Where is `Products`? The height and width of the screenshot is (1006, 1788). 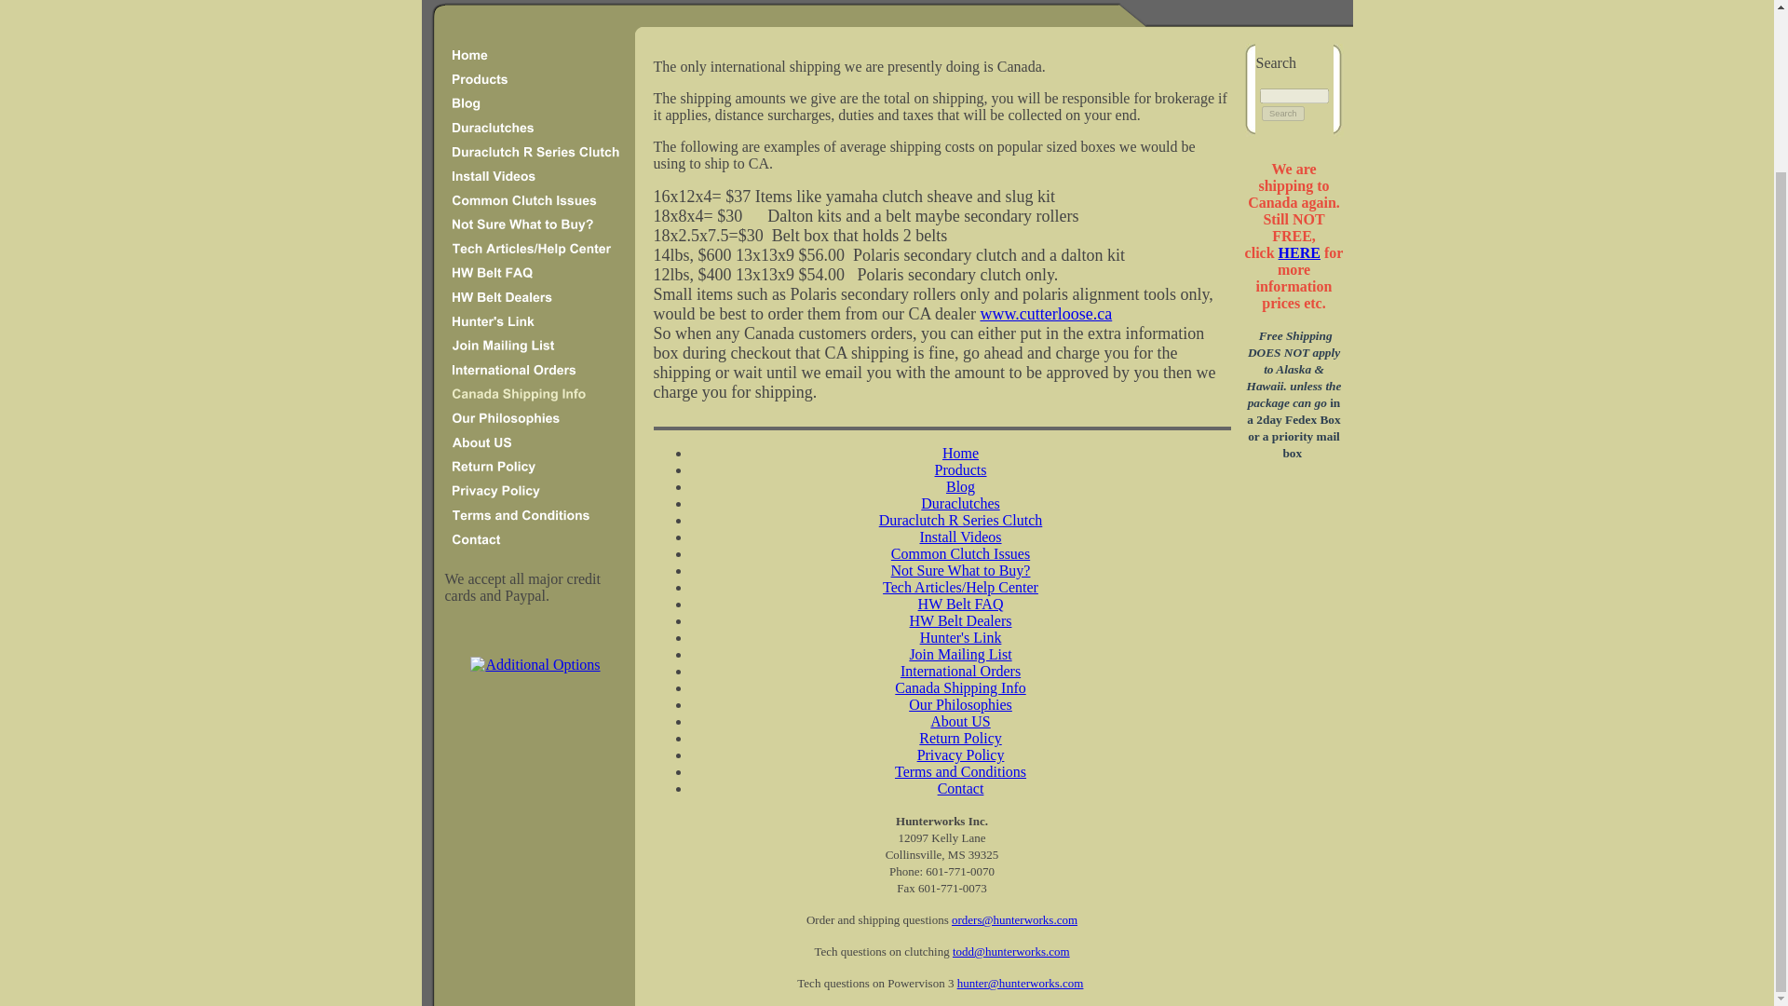 Products is located at coordinates (961, 469).